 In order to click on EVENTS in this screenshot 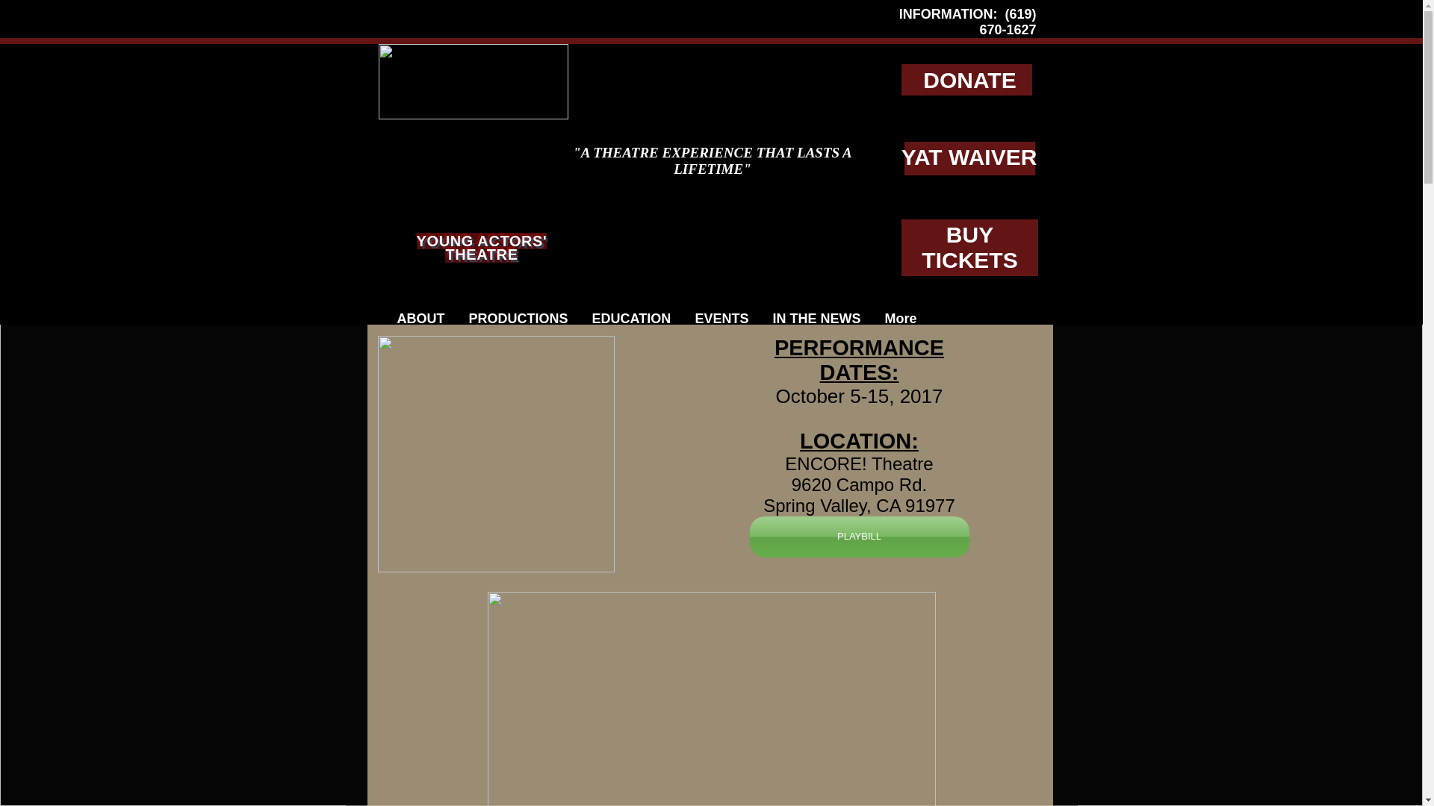, I will do `click(721, 316)`.